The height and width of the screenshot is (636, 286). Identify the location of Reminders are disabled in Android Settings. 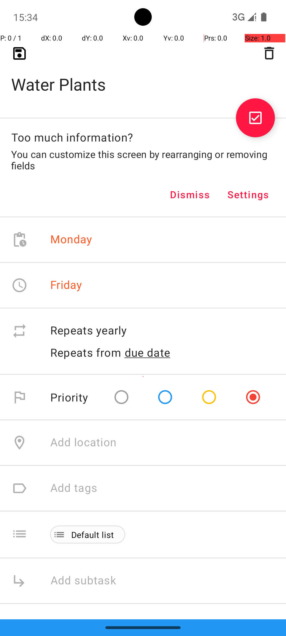
(134, 639).